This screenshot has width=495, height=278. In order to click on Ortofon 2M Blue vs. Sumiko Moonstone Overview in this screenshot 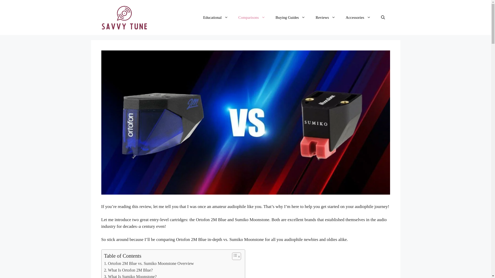, I will do `click(149, 263)`.